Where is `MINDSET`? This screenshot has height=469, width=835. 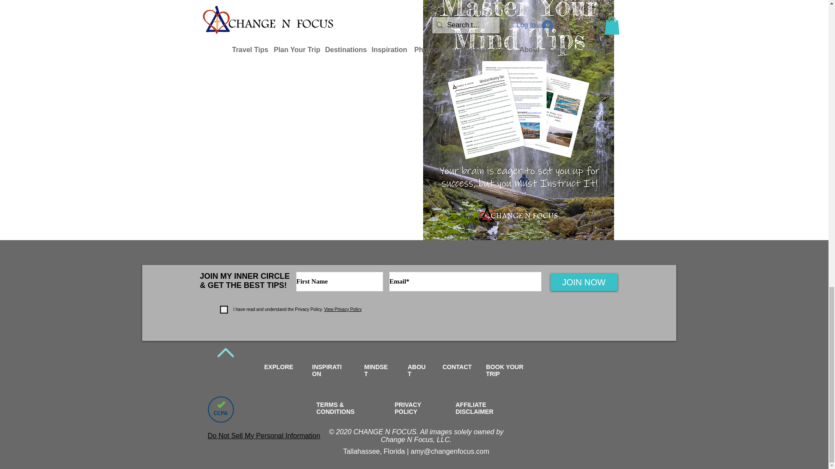 MINDSET is located at coordinates (376, 370).